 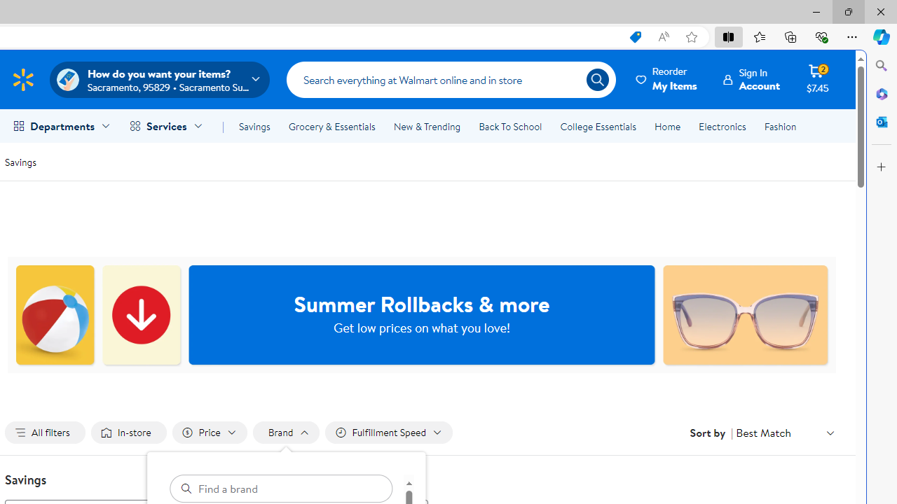 What do you see at coordinates (722, 126) in the screenshot?
I see `Electronics` at bounding box center [722, 126].